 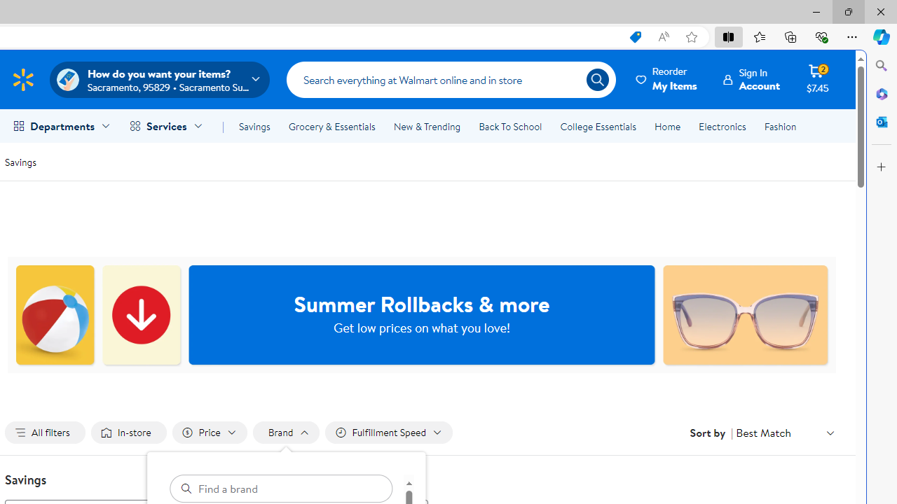 What do you see at coordinates (722, 126) in the screenshot?
I see `Electronics` at bounding box center [722, 126].